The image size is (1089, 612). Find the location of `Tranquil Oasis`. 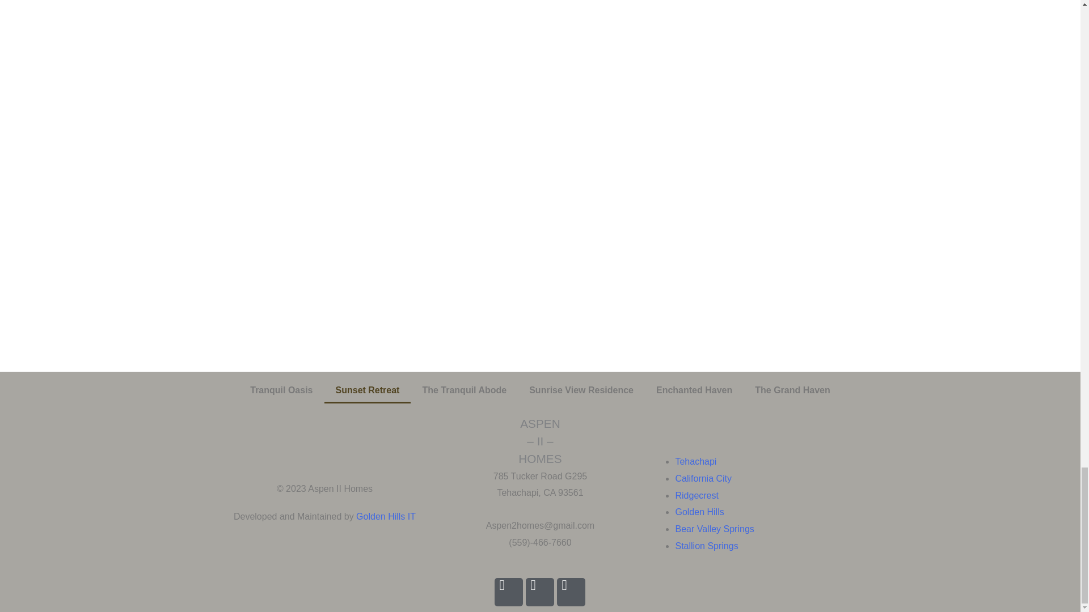

Tranquil Oasis is located at coordinates (281, 390).